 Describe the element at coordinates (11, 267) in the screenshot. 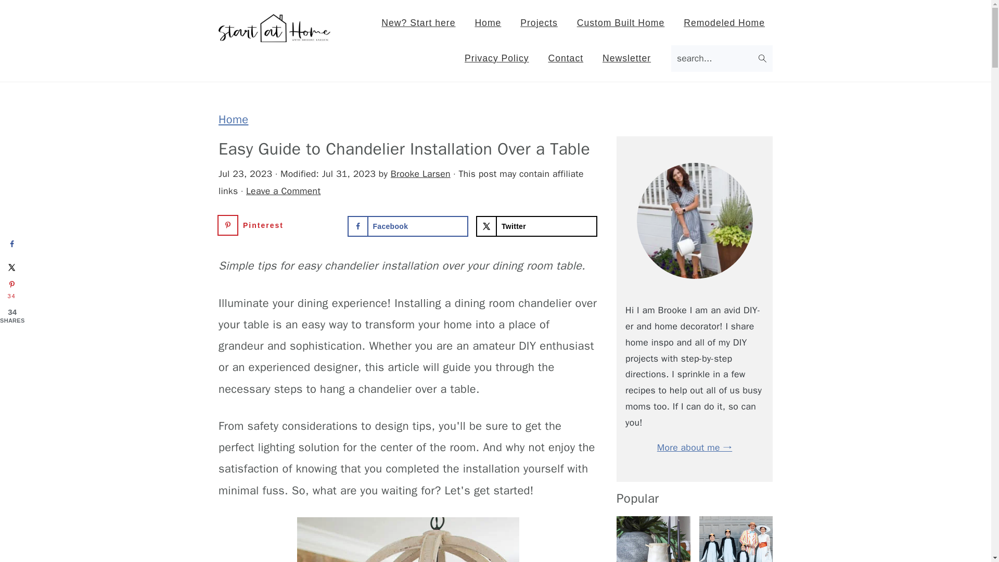

I see `Share on X` at that location.